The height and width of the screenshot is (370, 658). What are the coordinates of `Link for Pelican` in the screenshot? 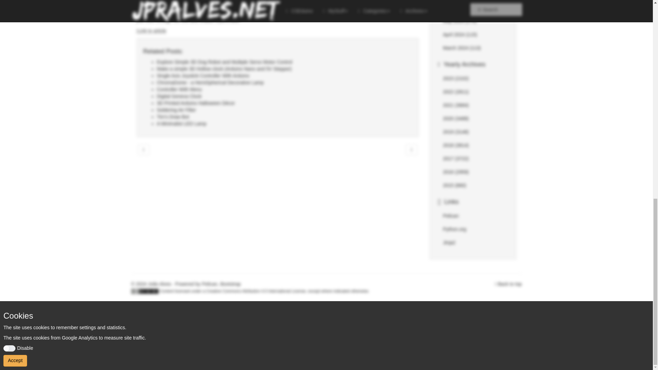 It's located at (451, 216).